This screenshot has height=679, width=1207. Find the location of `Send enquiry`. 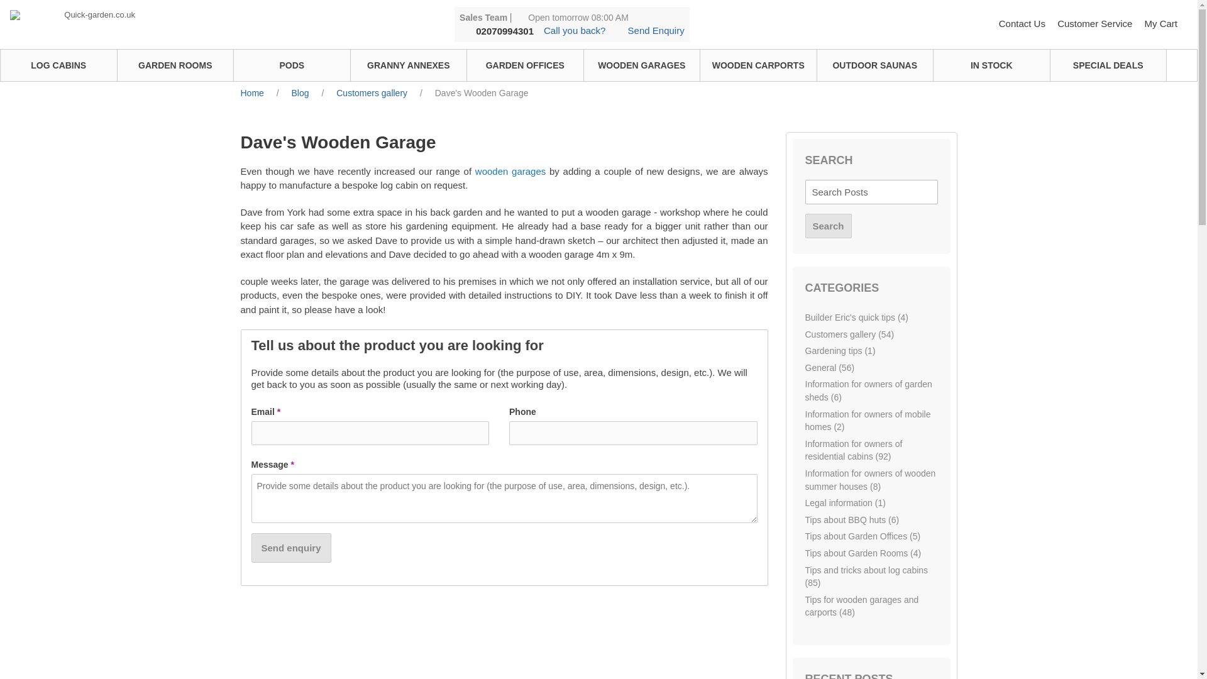

Send enquiry is located at coordinates (290, 548).